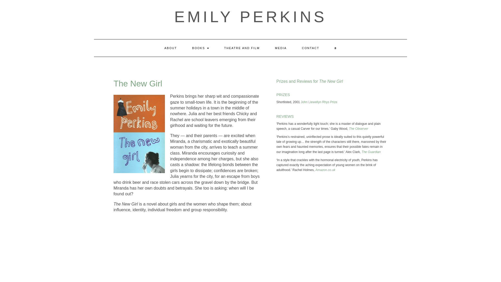 This screenshot has width=501, height=282. Describe the element at coordinates (250, 17) in the screenshot. I see `EMILY PERKINS` at that location.